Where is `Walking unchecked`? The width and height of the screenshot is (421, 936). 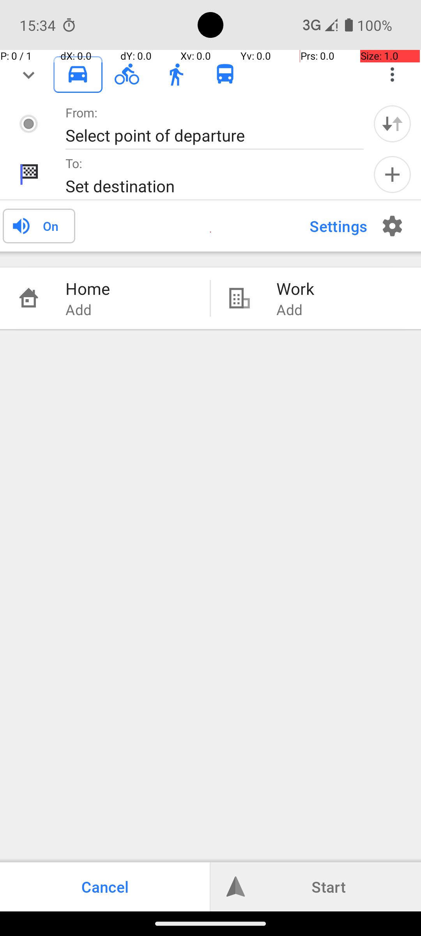 Walking unchecked is located at coordinates (176, 74).